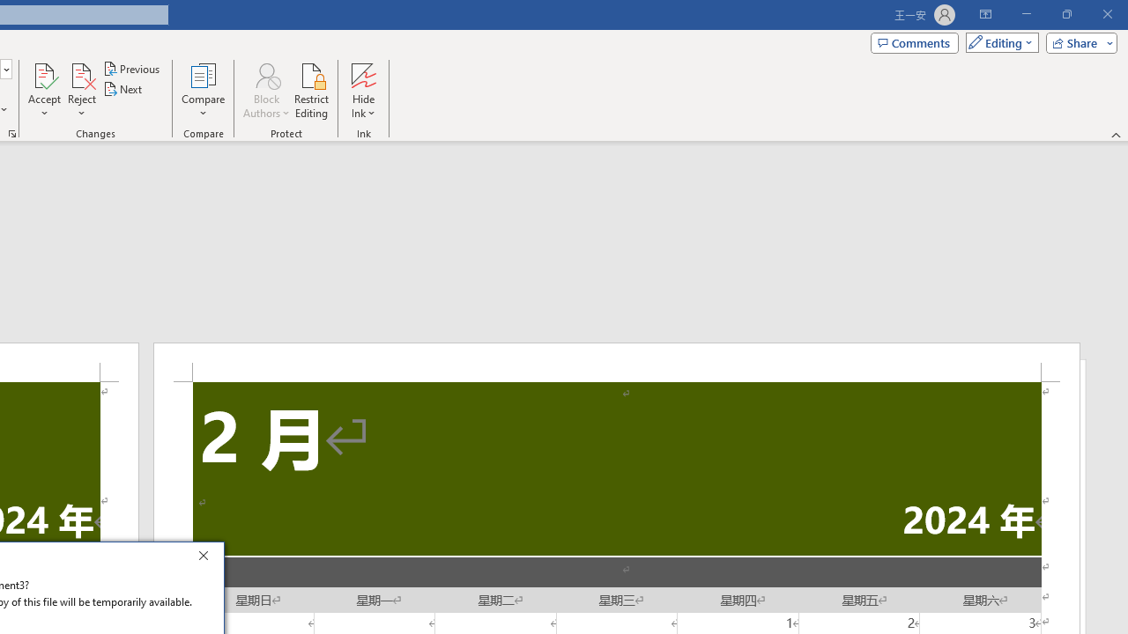 This screenshot has width=1128, height=634. Describe the element at coordinates (617, 362) in the screenshot. I see `Header -Section 2-` at that location.